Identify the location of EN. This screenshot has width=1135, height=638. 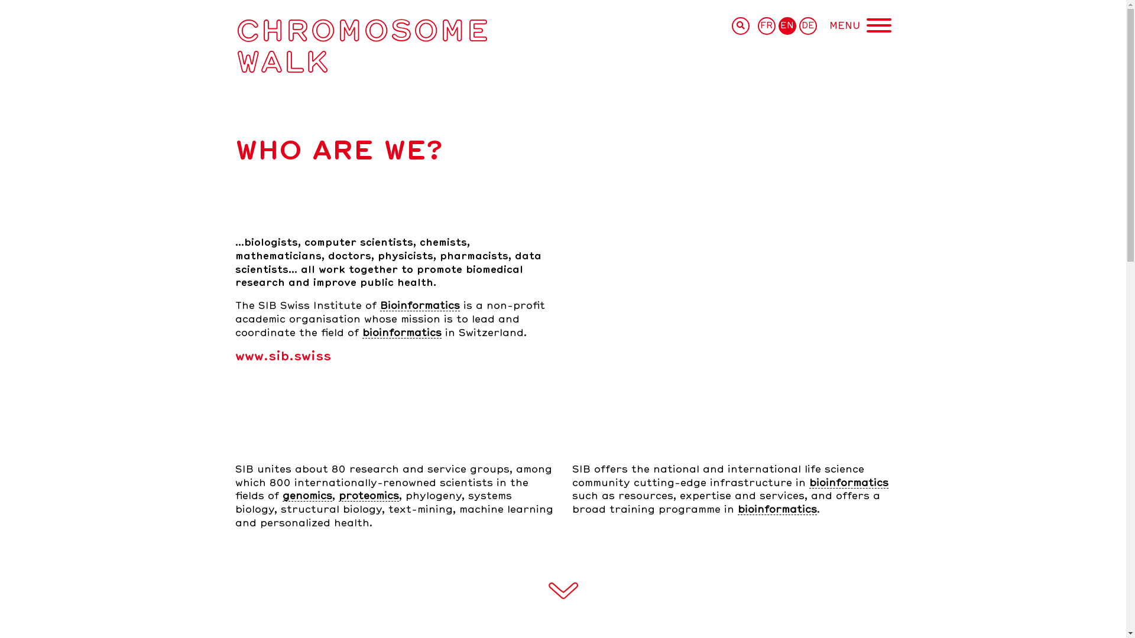
(787, 26).